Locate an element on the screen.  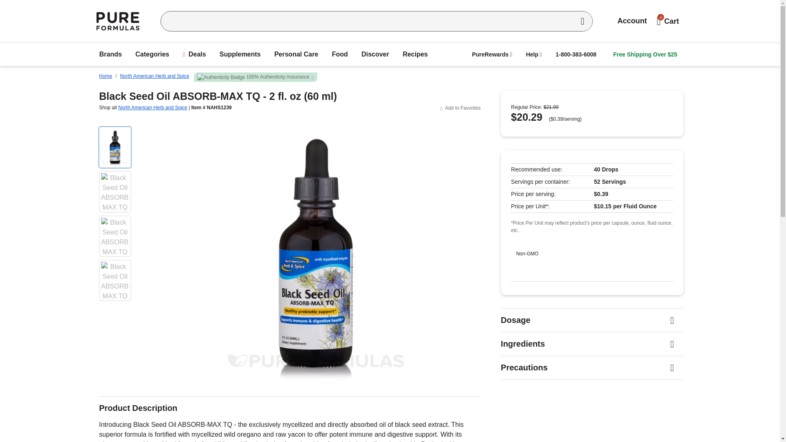
Deals is located at coordinates (195, 54).